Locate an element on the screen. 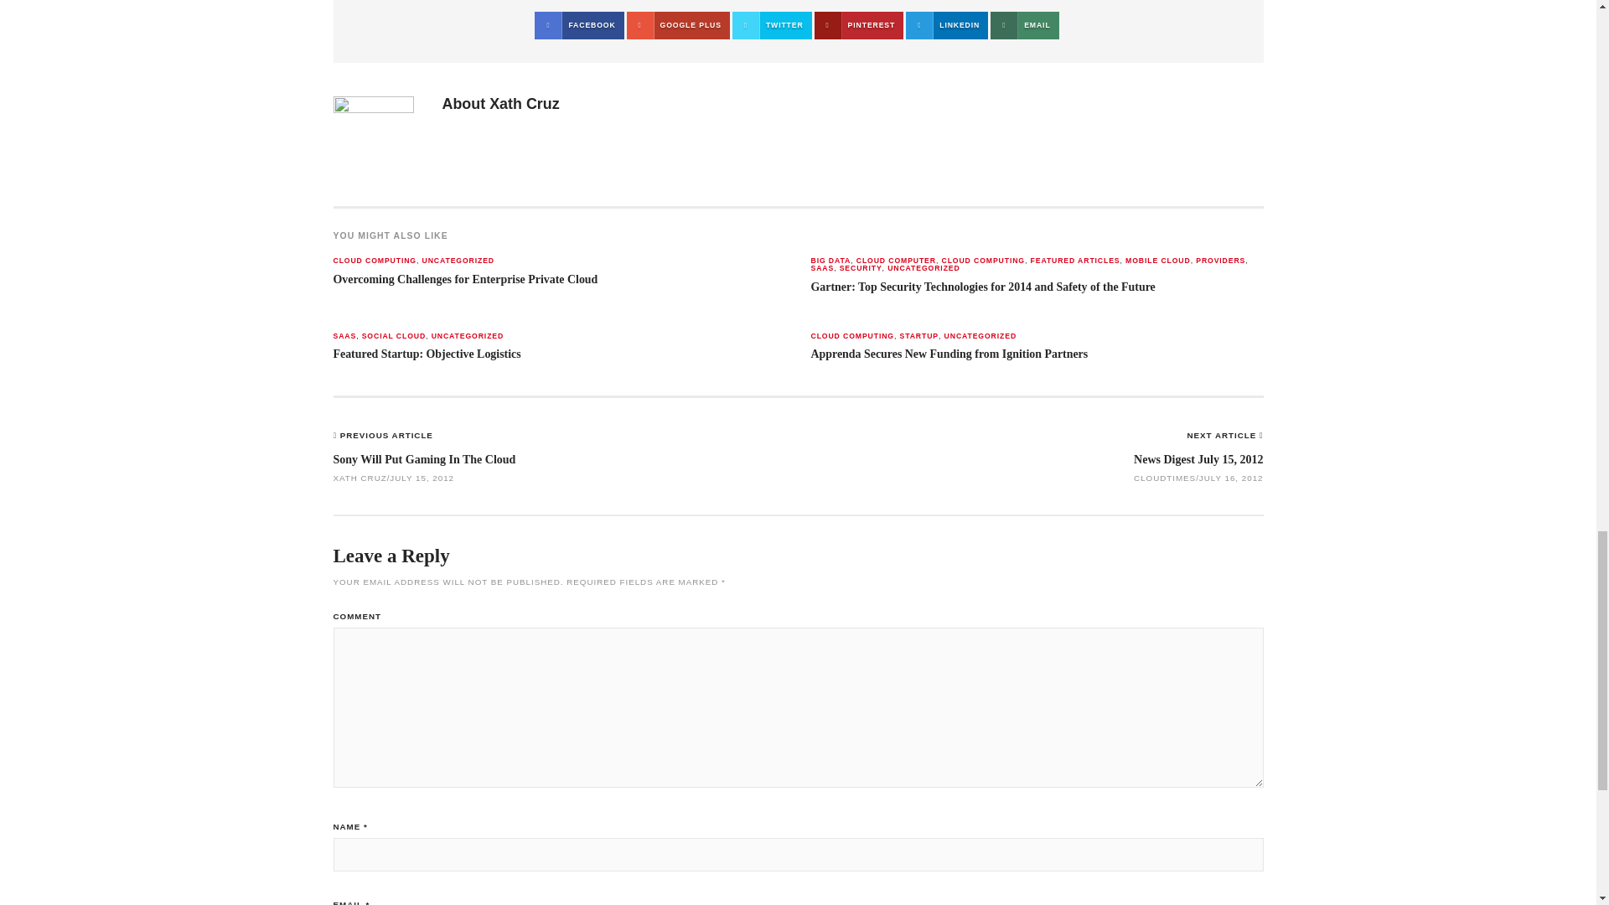  Posts by Xath Cruz is located at coordinates (525, 104).